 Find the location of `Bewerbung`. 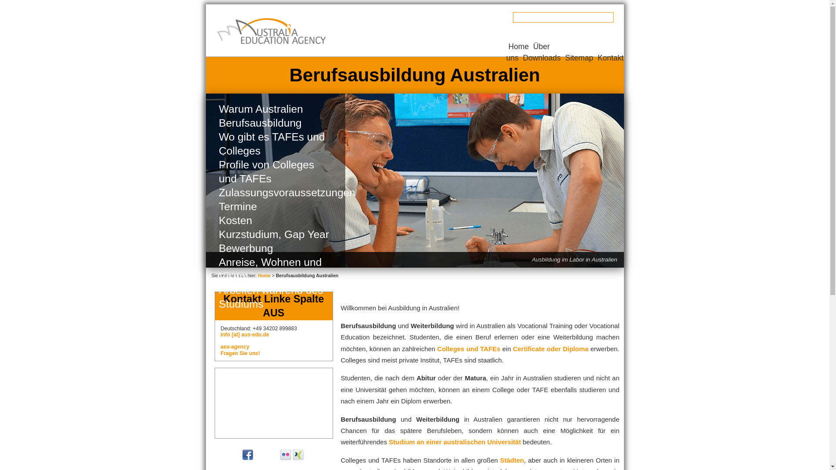

Bewerbung is located at coordinates (275, 248).